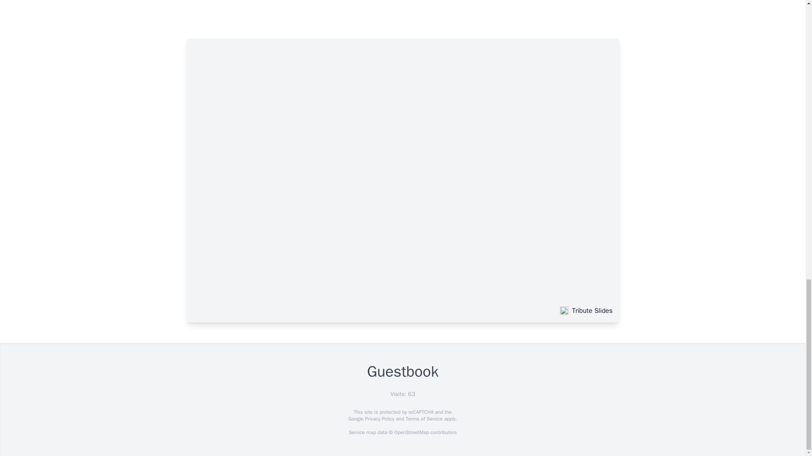  I want to click on Terms of Service, so click(424, 419).